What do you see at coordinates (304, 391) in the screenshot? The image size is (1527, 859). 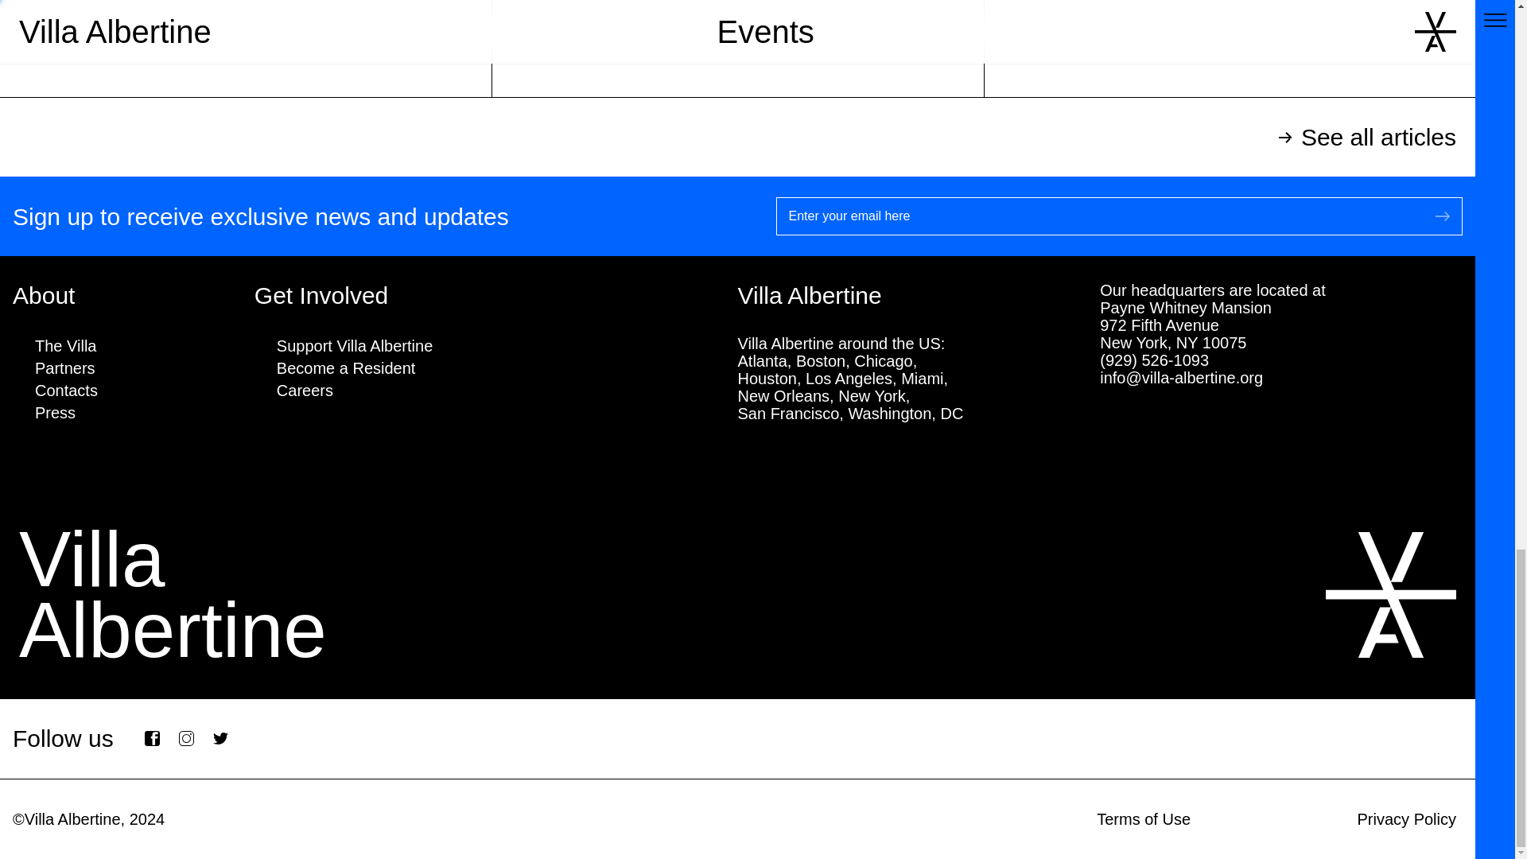 I see `Careers` at bounding box center [304, 391].